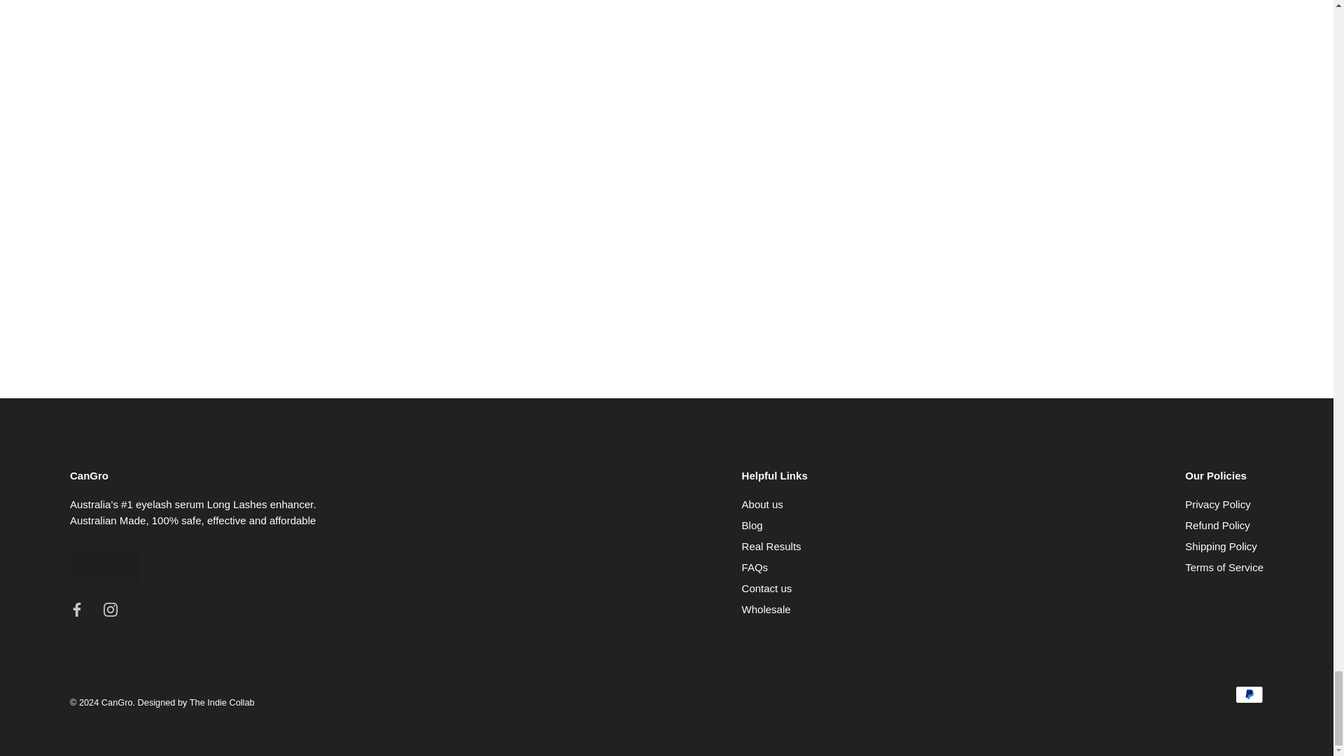 The height and width of the screenshot is (756, 1344). I want to click on Instagram, so click(111, 608).